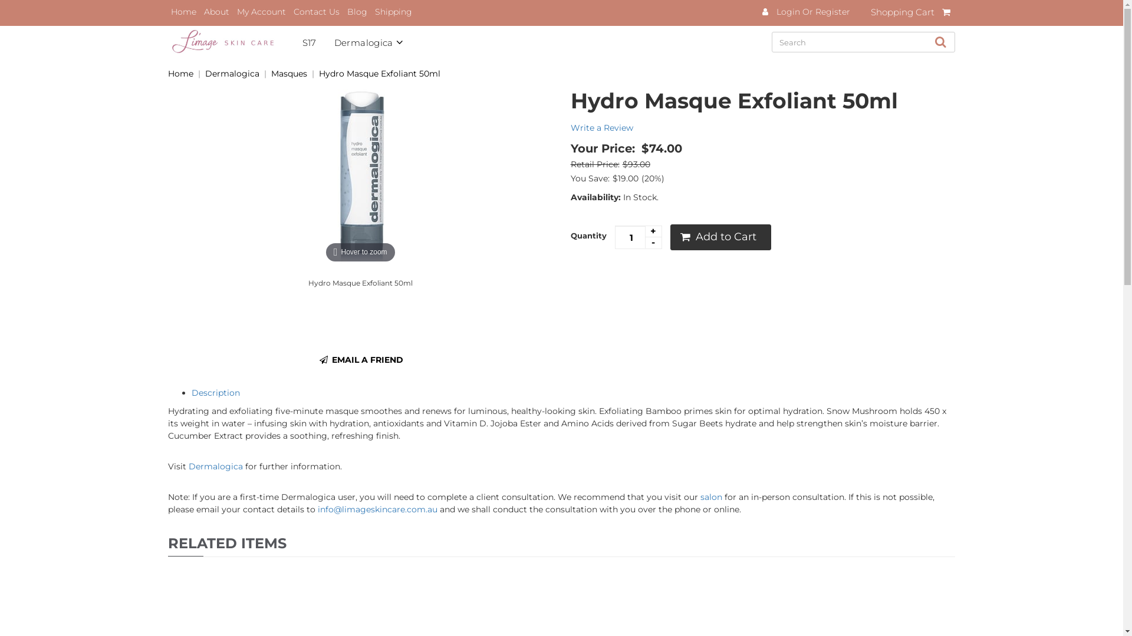 The height and width of the screenshot is (636, 1132). What do you see at coordinates (913, 14) in the screenshot?
I see `Shopping Cart` at bounding box center [913, 14].